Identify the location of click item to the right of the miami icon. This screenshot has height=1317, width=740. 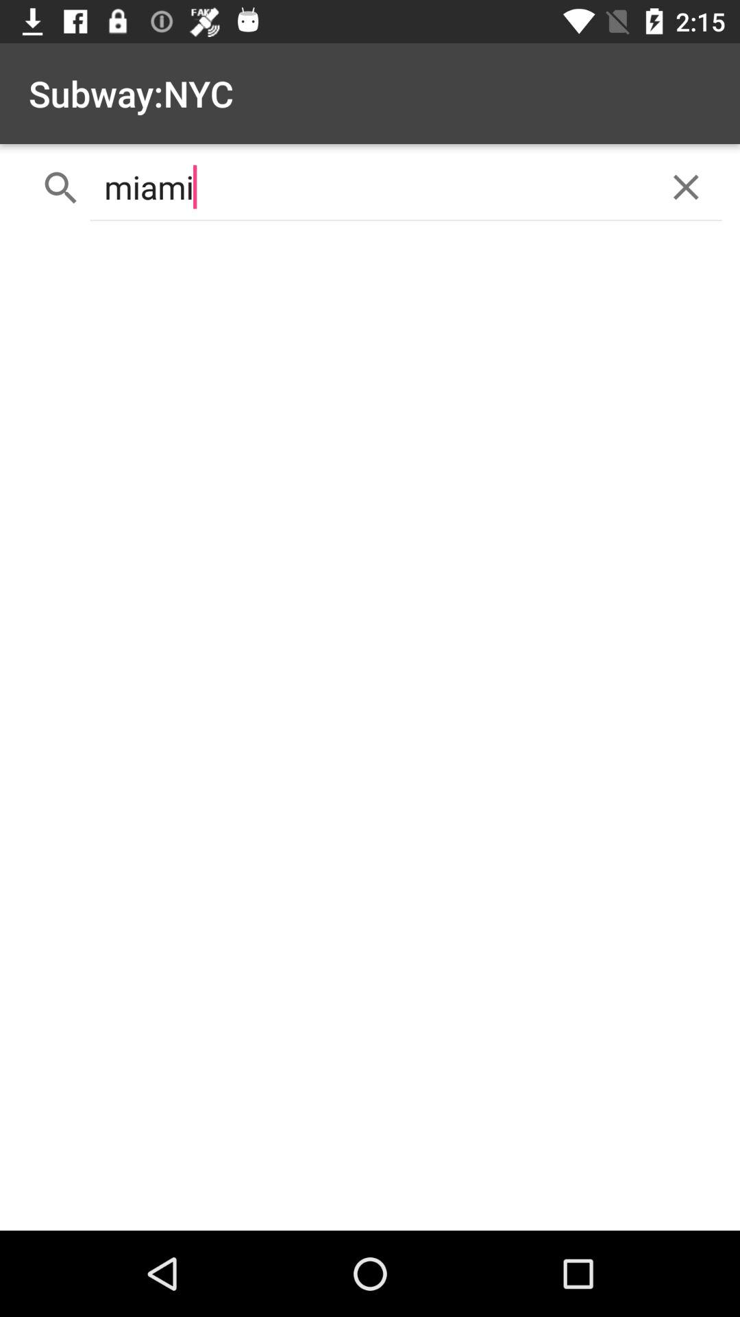
(685, 187).